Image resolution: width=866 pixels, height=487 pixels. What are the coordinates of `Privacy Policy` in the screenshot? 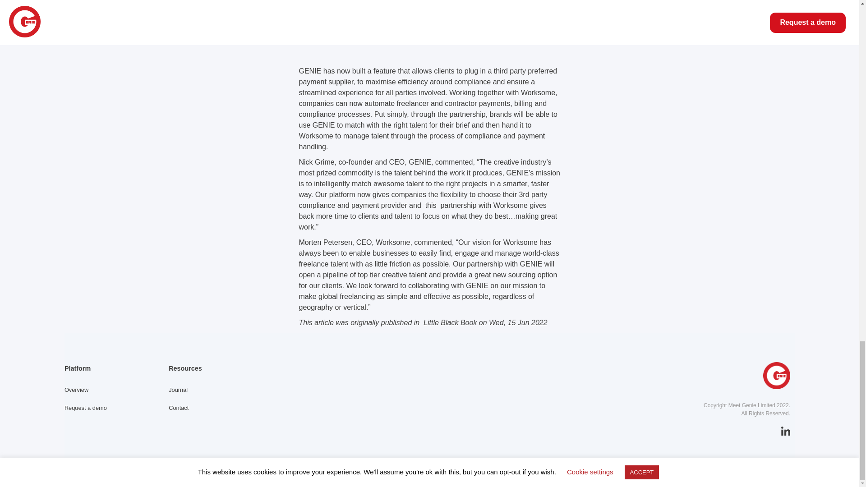 It's located at (562, 474).